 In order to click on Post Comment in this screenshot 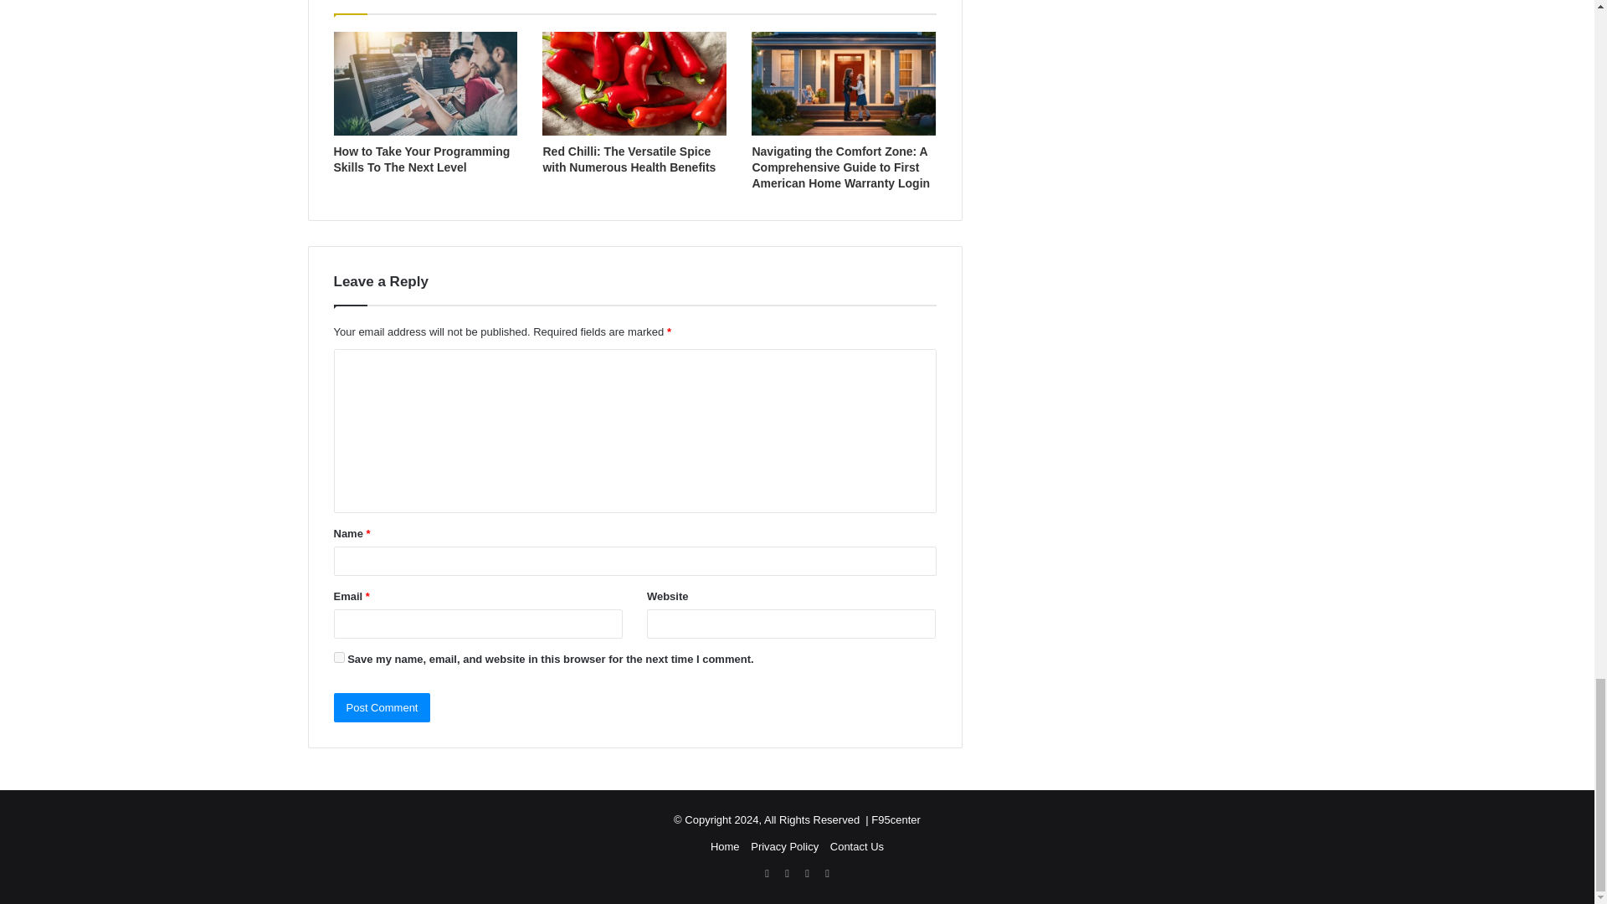, I will do `click(382, 707)`.